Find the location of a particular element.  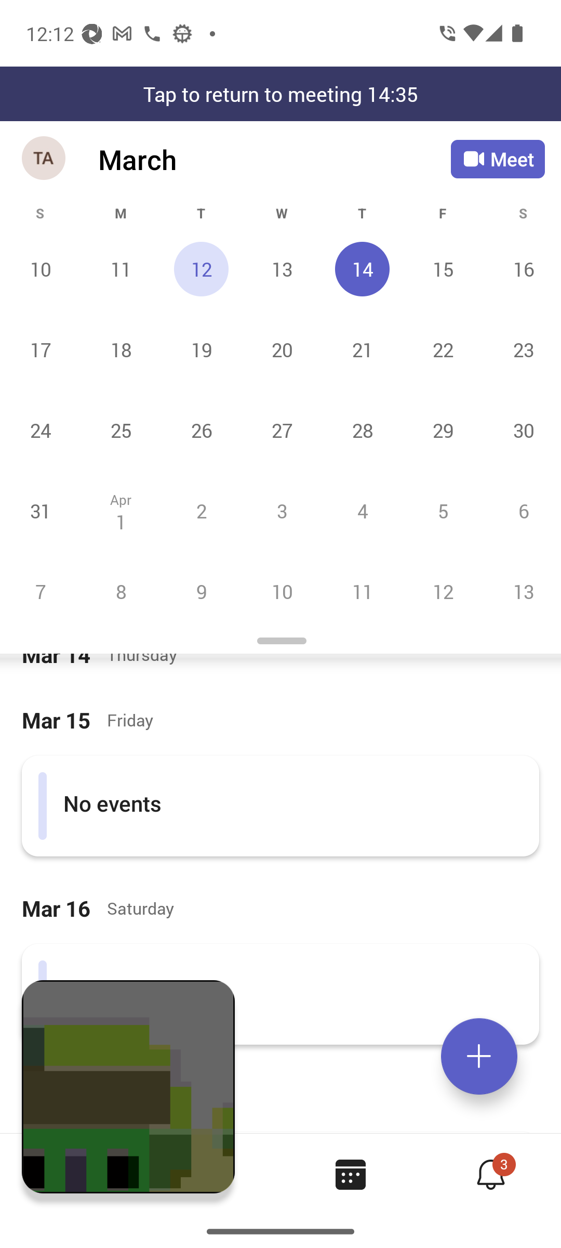

Friday, March 15 15 is located at coordinates (443, 269).